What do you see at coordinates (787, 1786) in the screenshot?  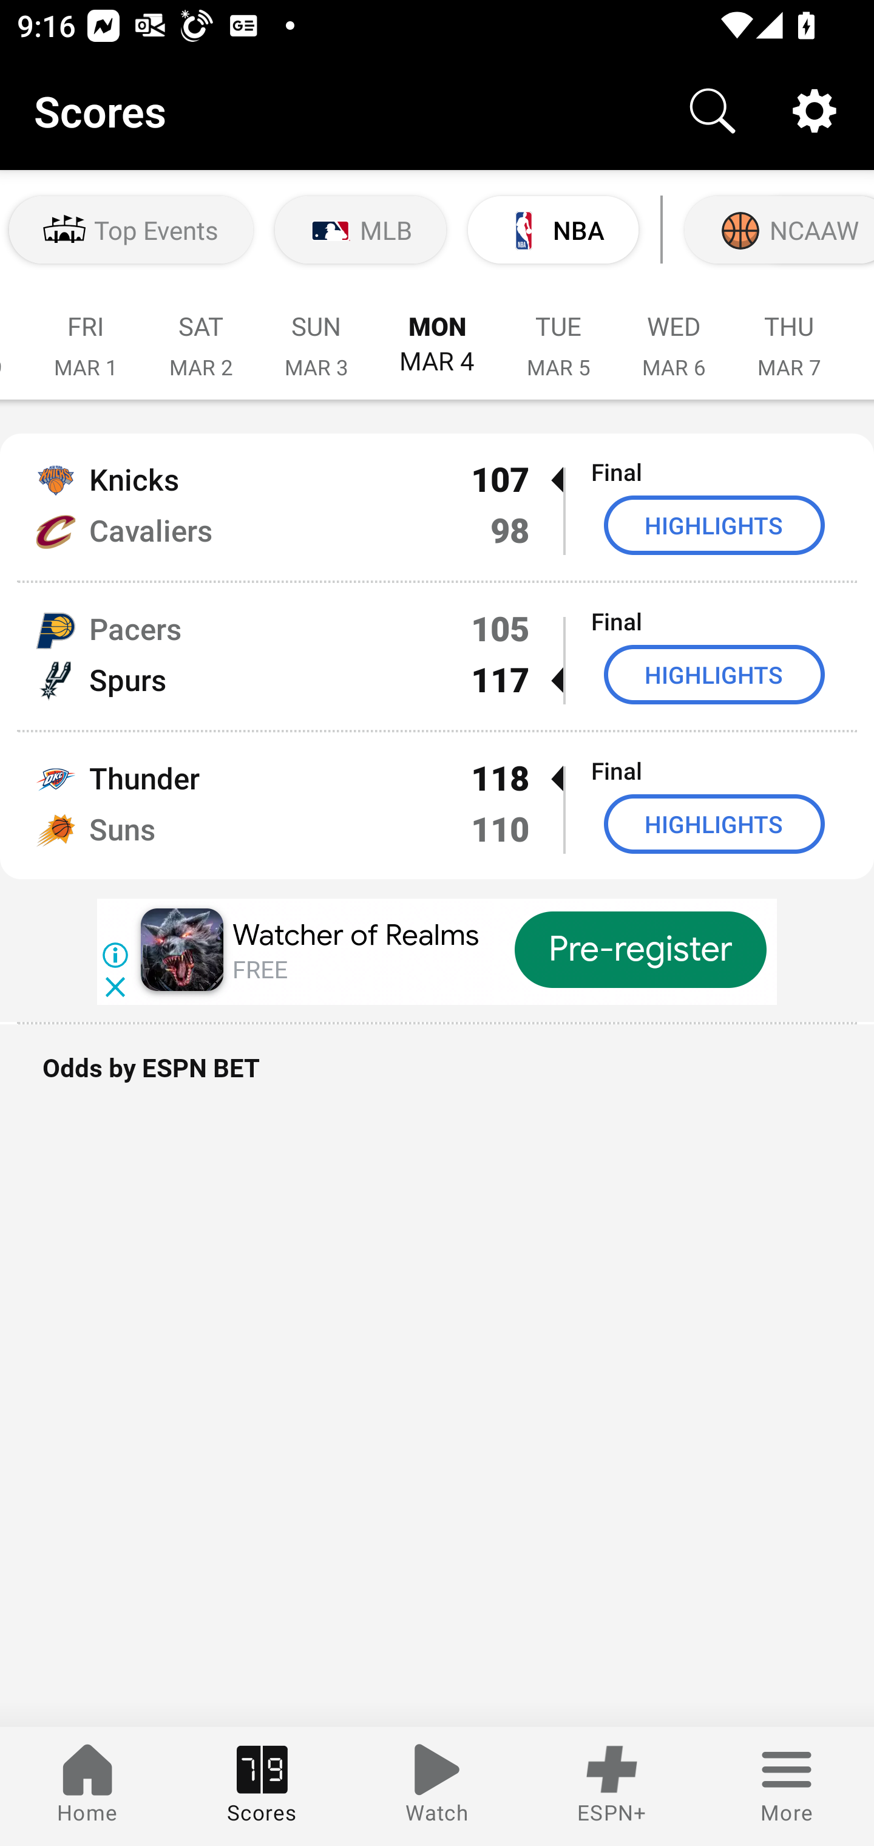 I see `More` at bounding box center [787, 1786].